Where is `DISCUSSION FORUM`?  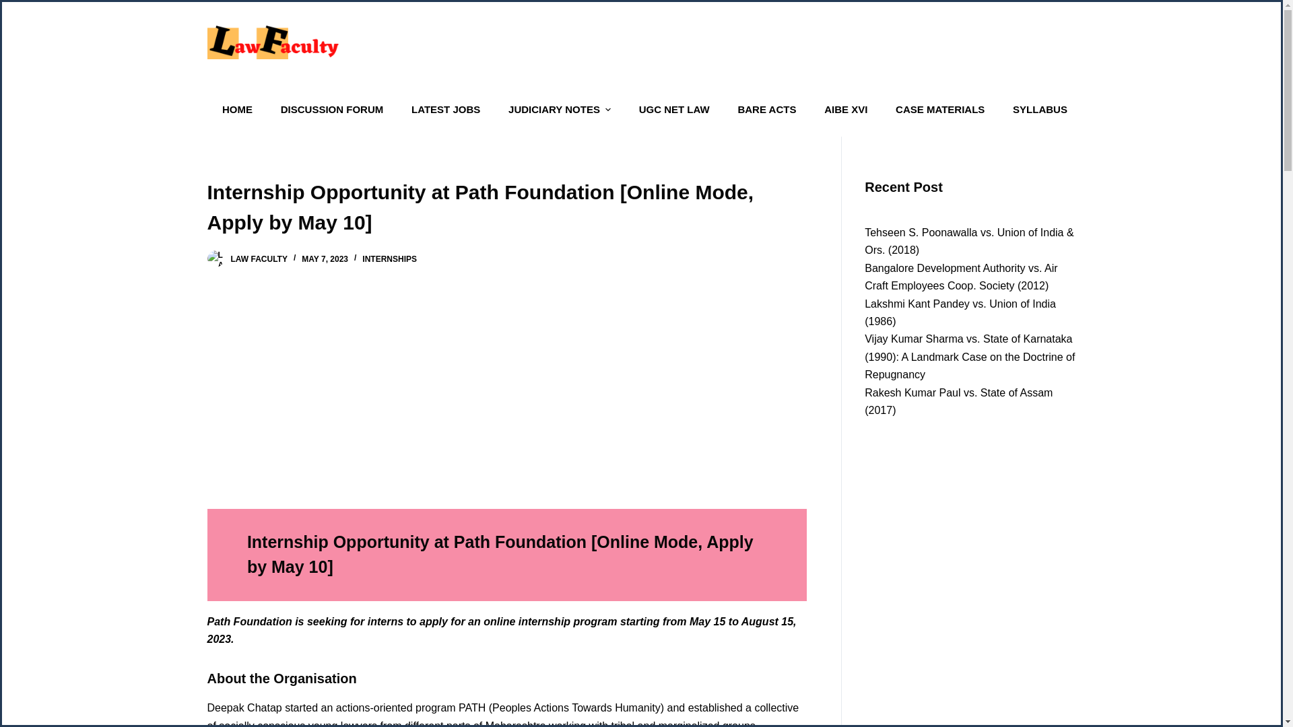
DISCUSSION FORUM is located at coordinates (331, 110).